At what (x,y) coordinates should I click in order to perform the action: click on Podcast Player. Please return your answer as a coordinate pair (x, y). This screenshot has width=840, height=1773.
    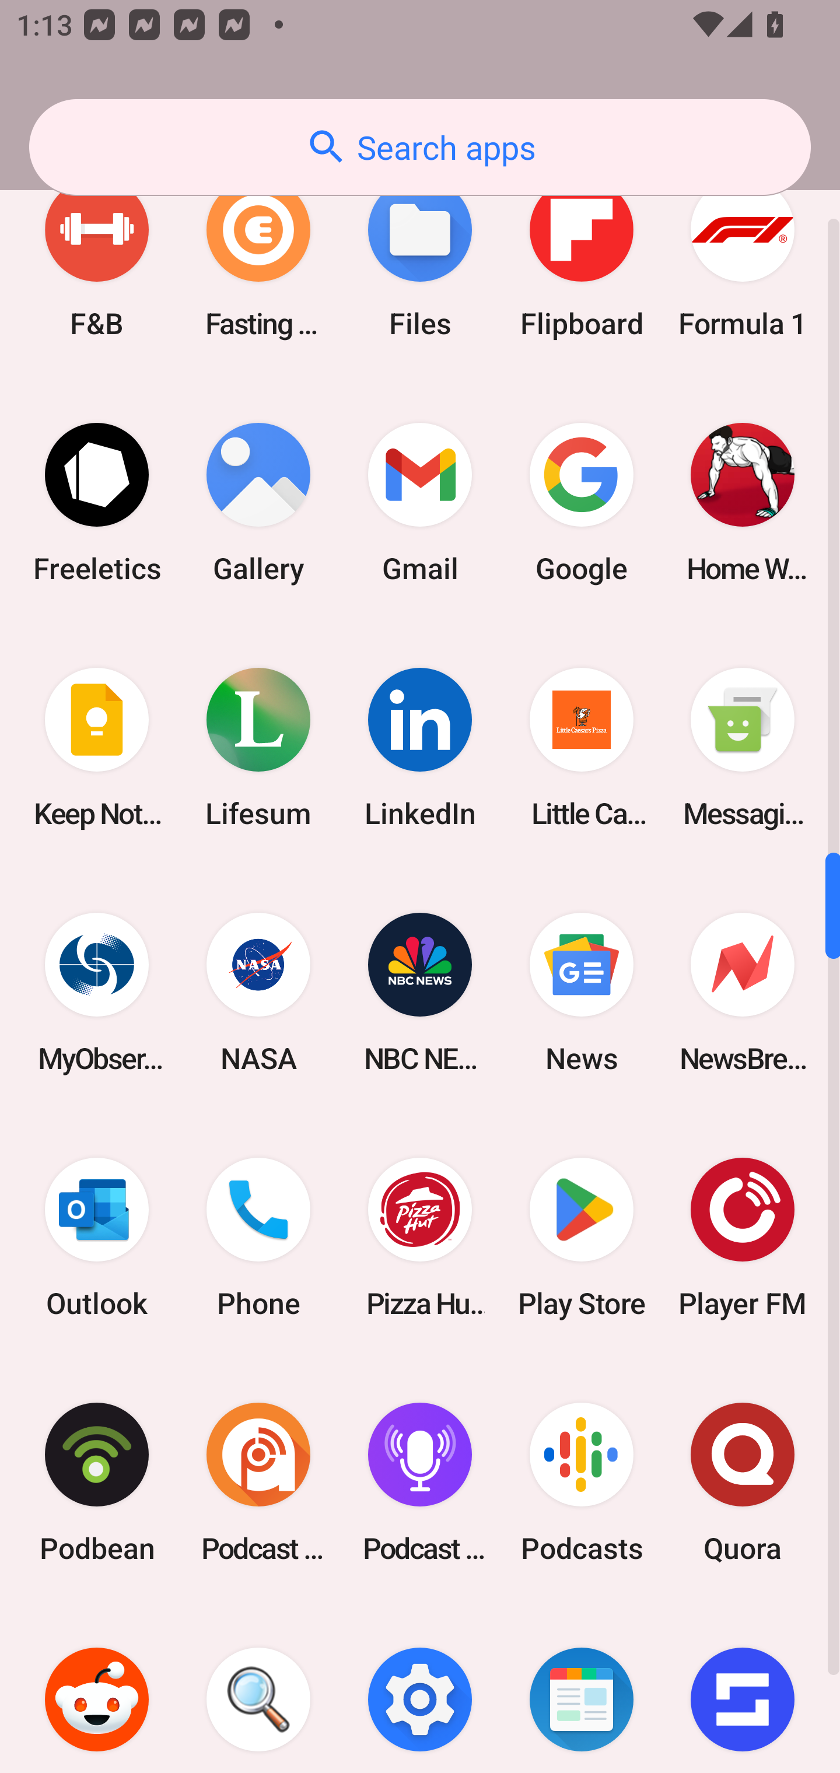
    Looking at the image, I should click on (420, 1482).